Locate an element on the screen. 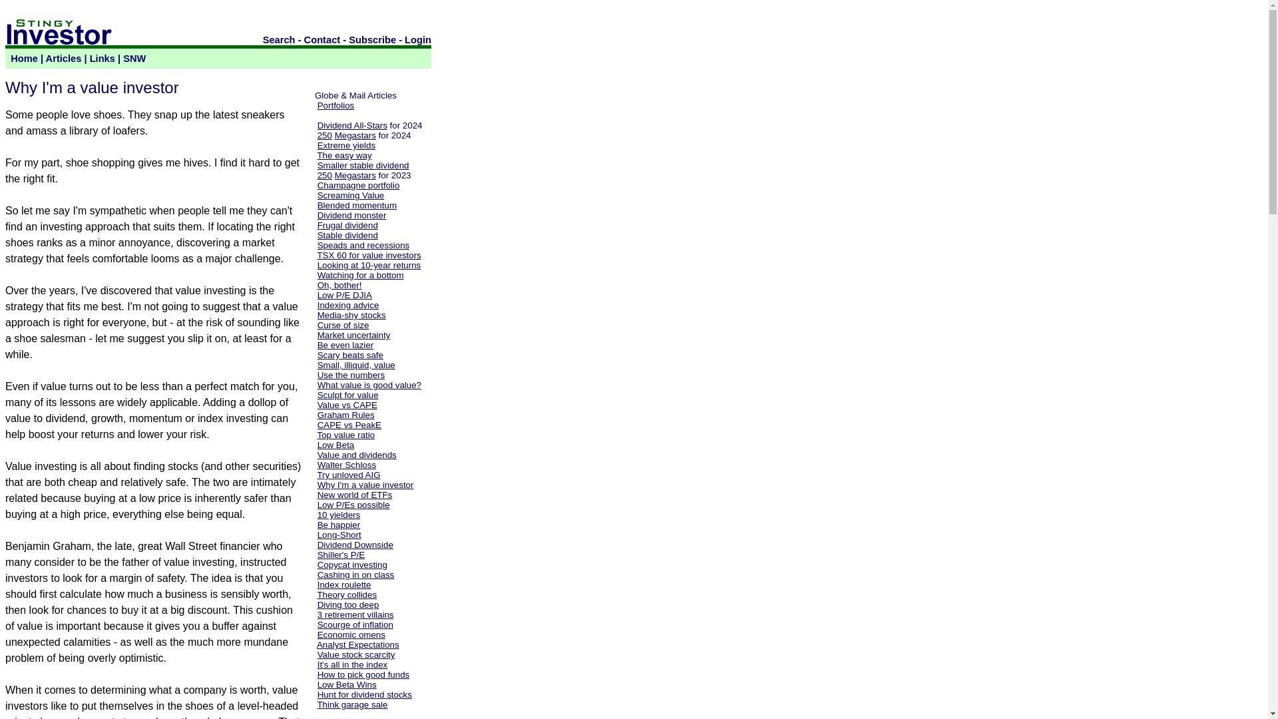 The width and height of the screenshot is (1278, 719). Subscribe is located at coordinates (373, 40).